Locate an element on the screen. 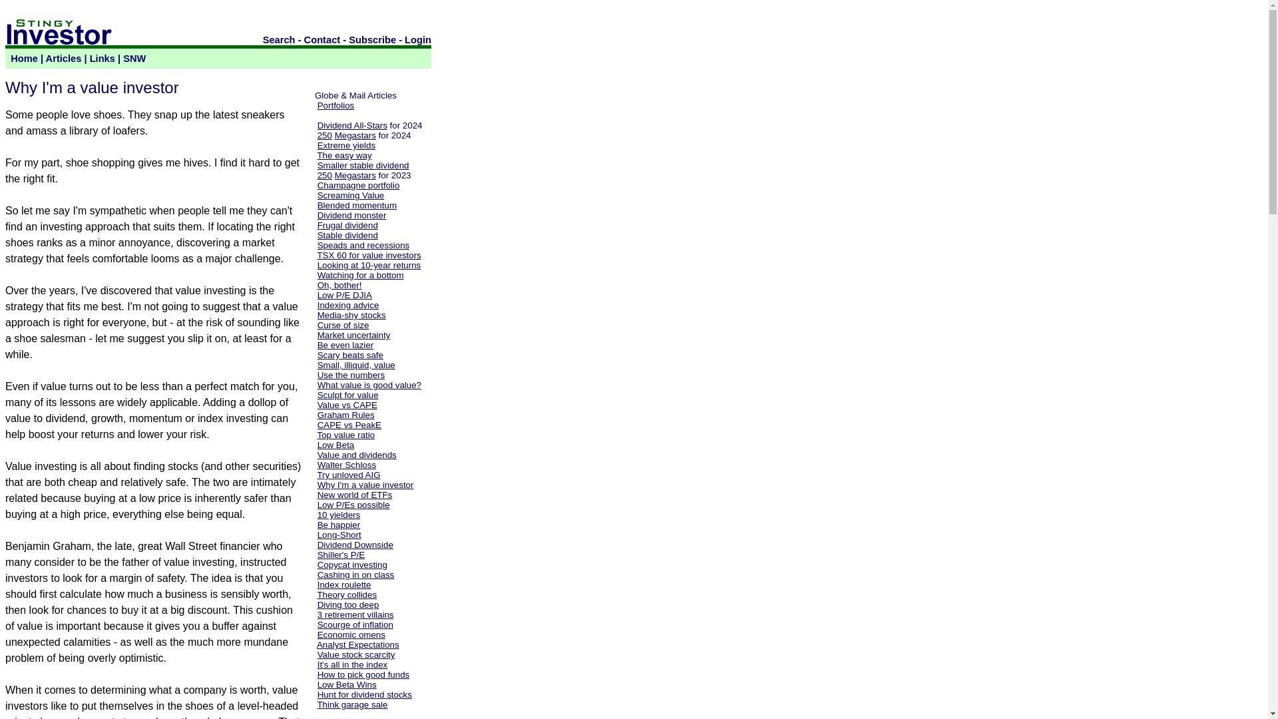 The width and height of the screenshot is (1278, 719). Subscribe is located at coordinates (373, 40).